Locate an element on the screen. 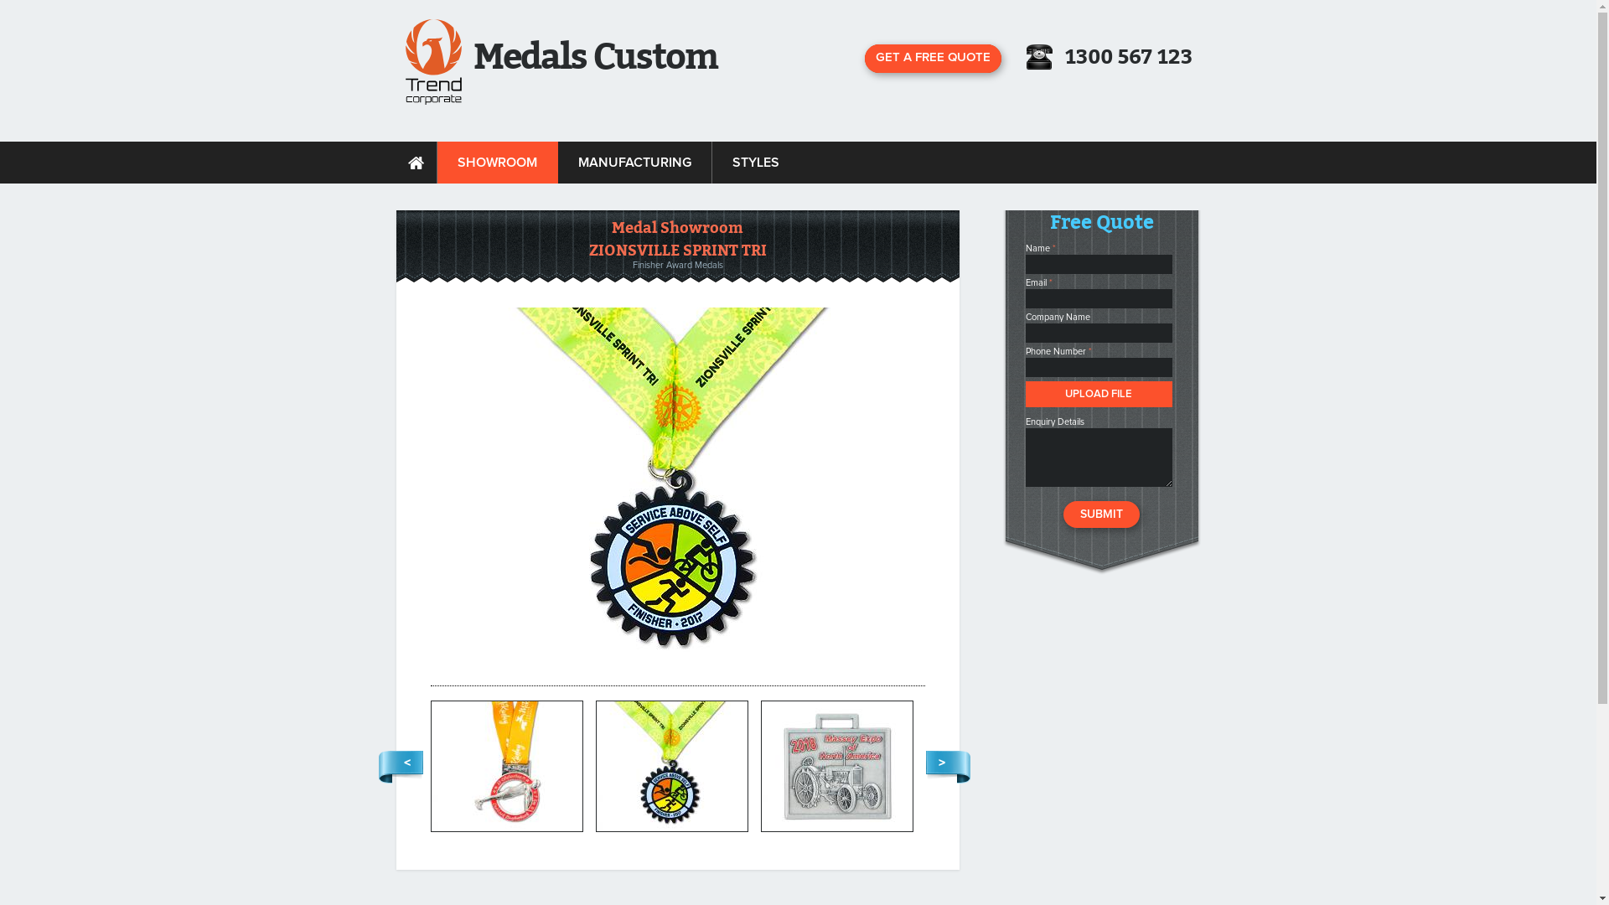  GET A FREE QUOTE is located at coordinates (934, 59).